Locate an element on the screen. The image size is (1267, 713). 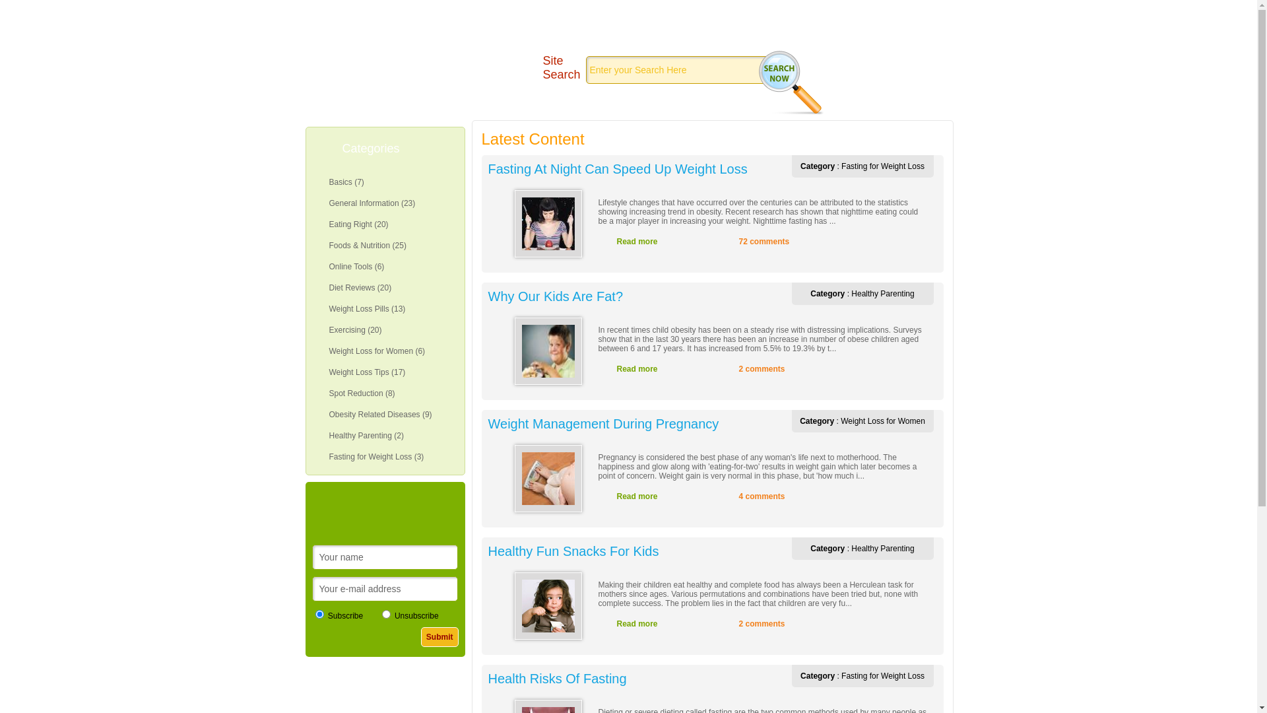
Exercising (20) is located at coordinates (385, 330).